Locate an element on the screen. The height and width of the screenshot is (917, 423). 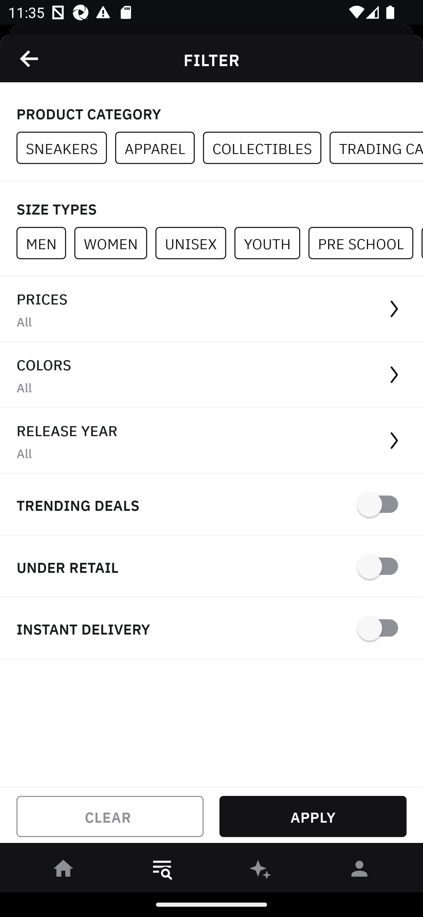
PRE SCHOOL is located at coordinates (365, 243).